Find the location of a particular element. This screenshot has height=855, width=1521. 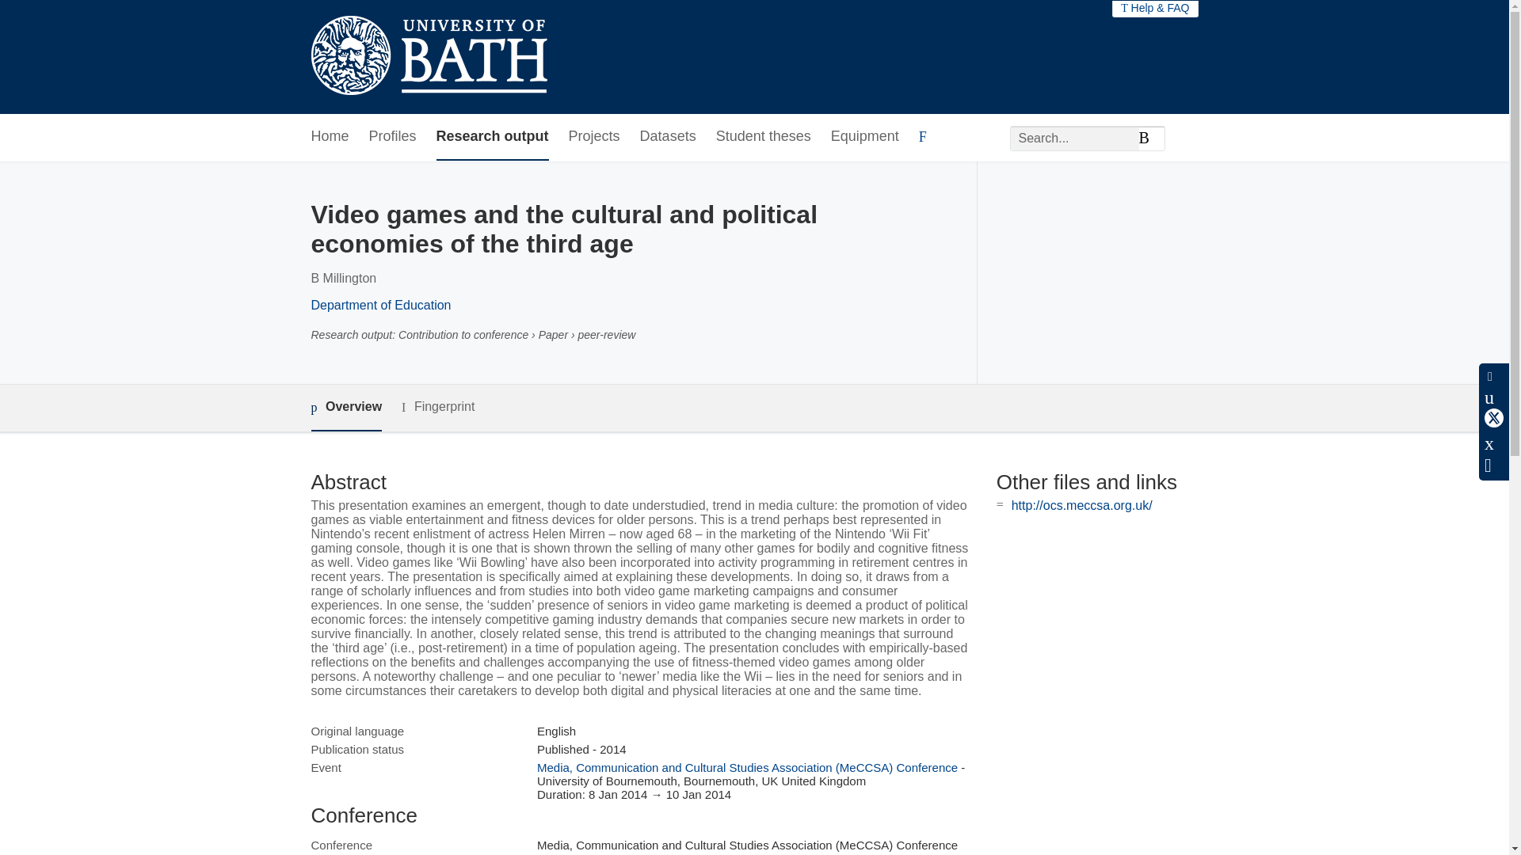

Projects is located at coordinates (594, 137).